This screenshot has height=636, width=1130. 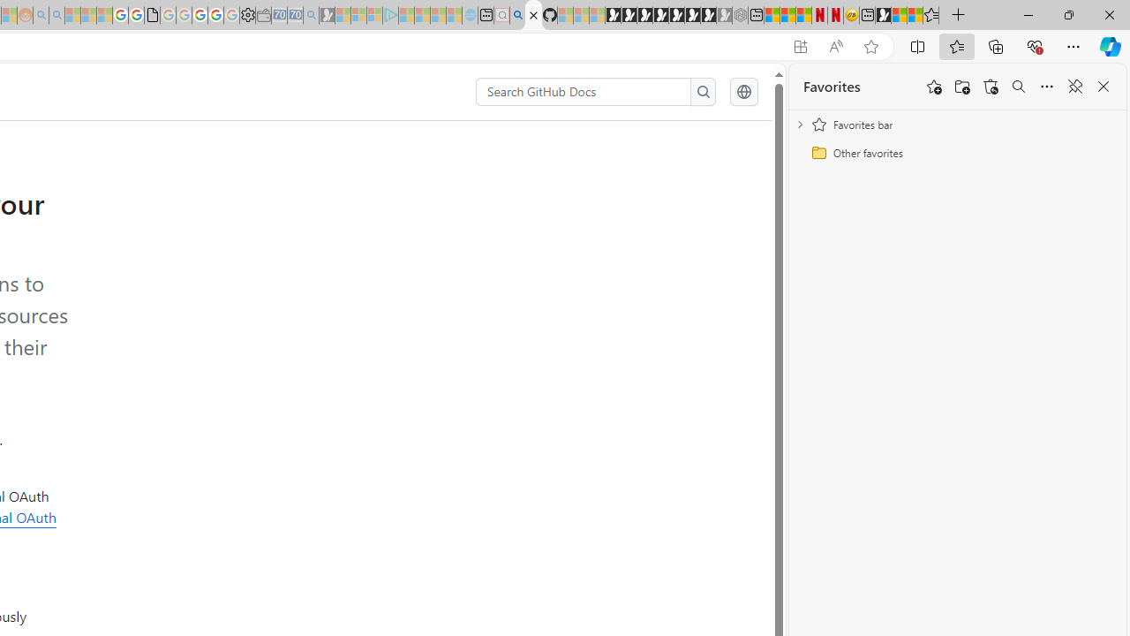 What do you see at coordinates (883, 16) in the screenshot?
I see `MSN` at bounding box center [883, 16].